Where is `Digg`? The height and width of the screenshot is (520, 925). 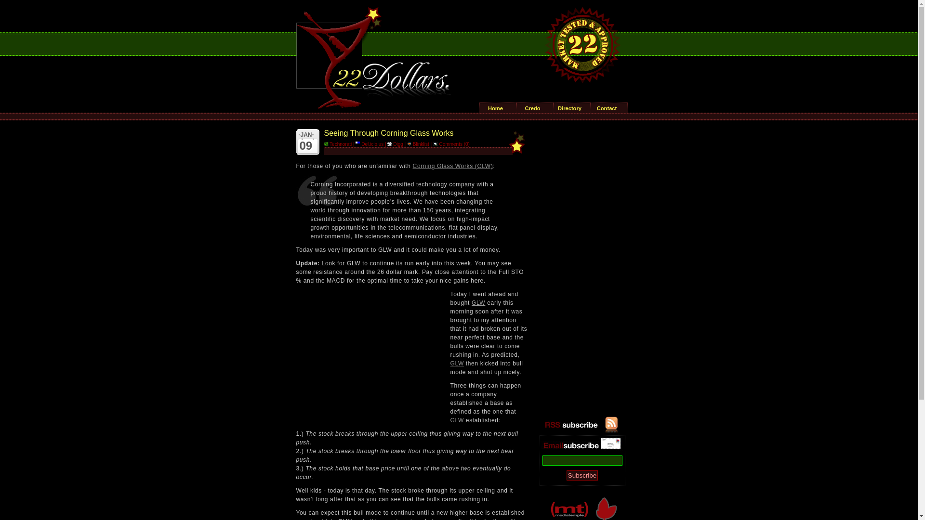 Digg is located at coordinates (395, 144).